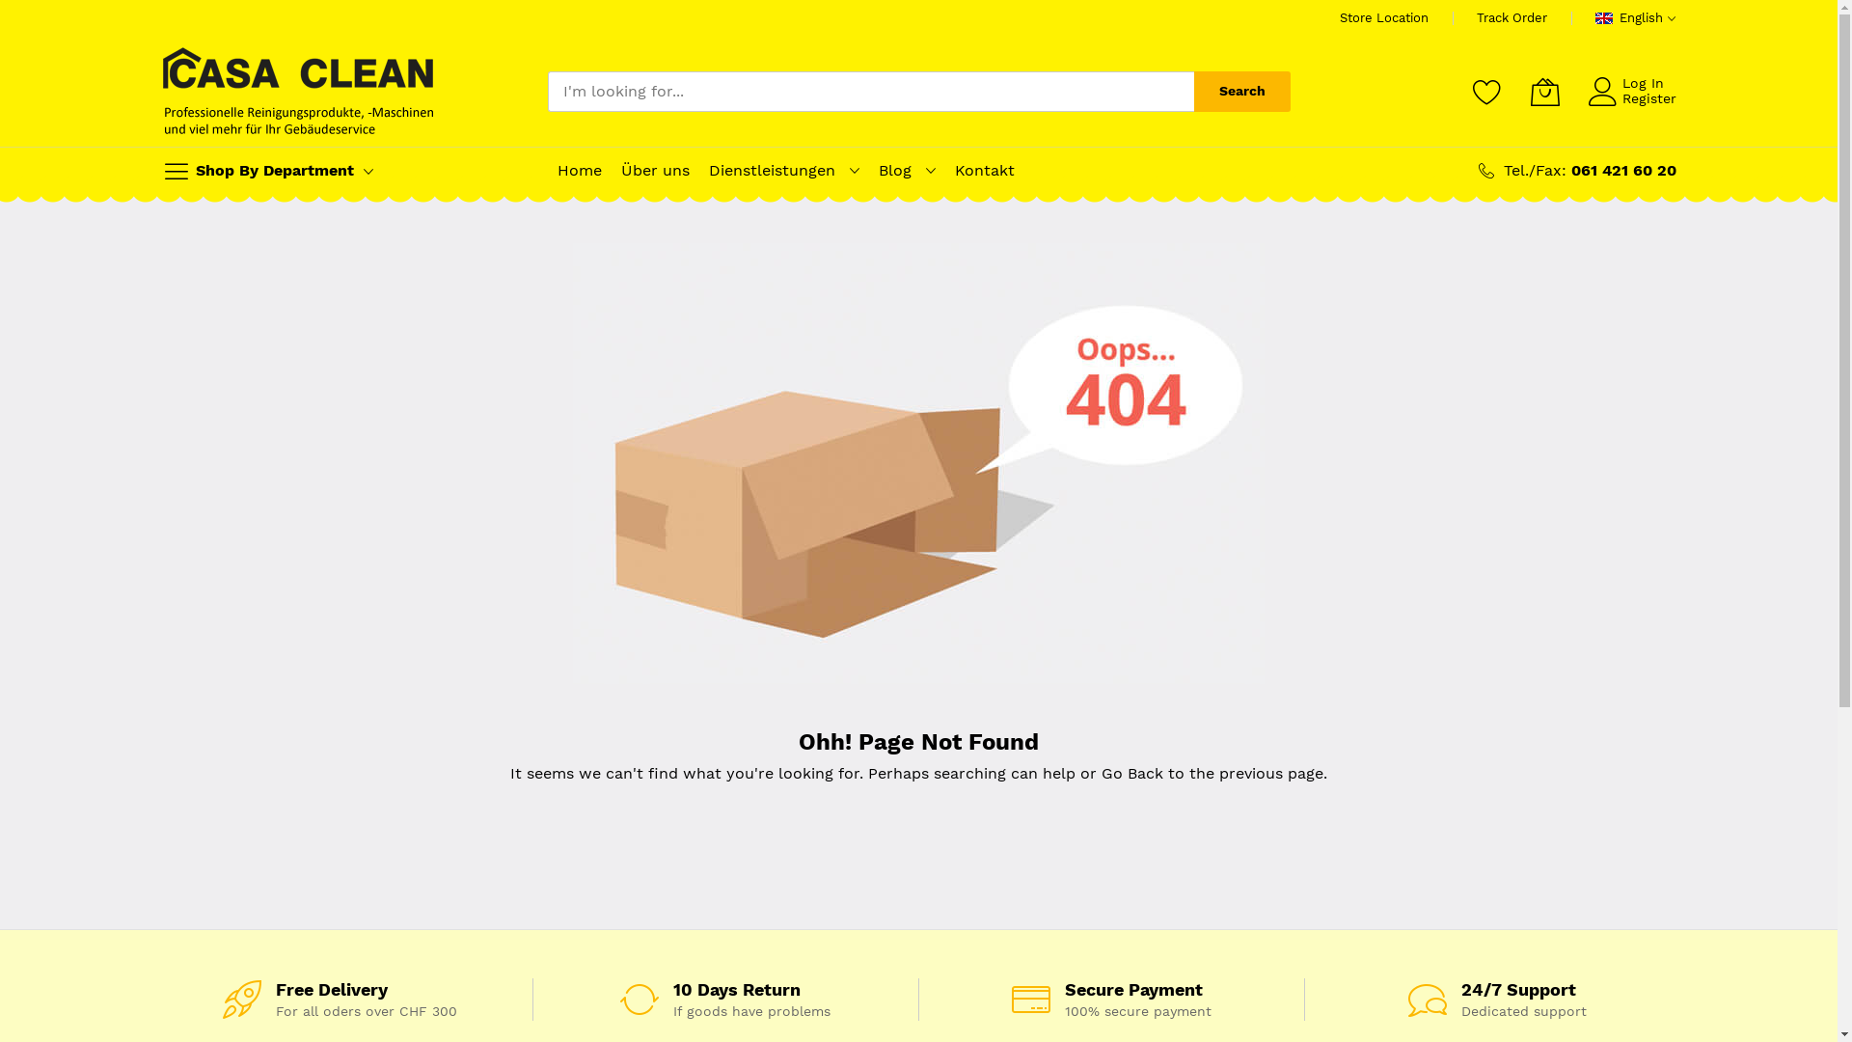 Image resolution: width=1852 pixels, height=1042 pixels. I want to click on Dienstleistungen, so click(772, 171).